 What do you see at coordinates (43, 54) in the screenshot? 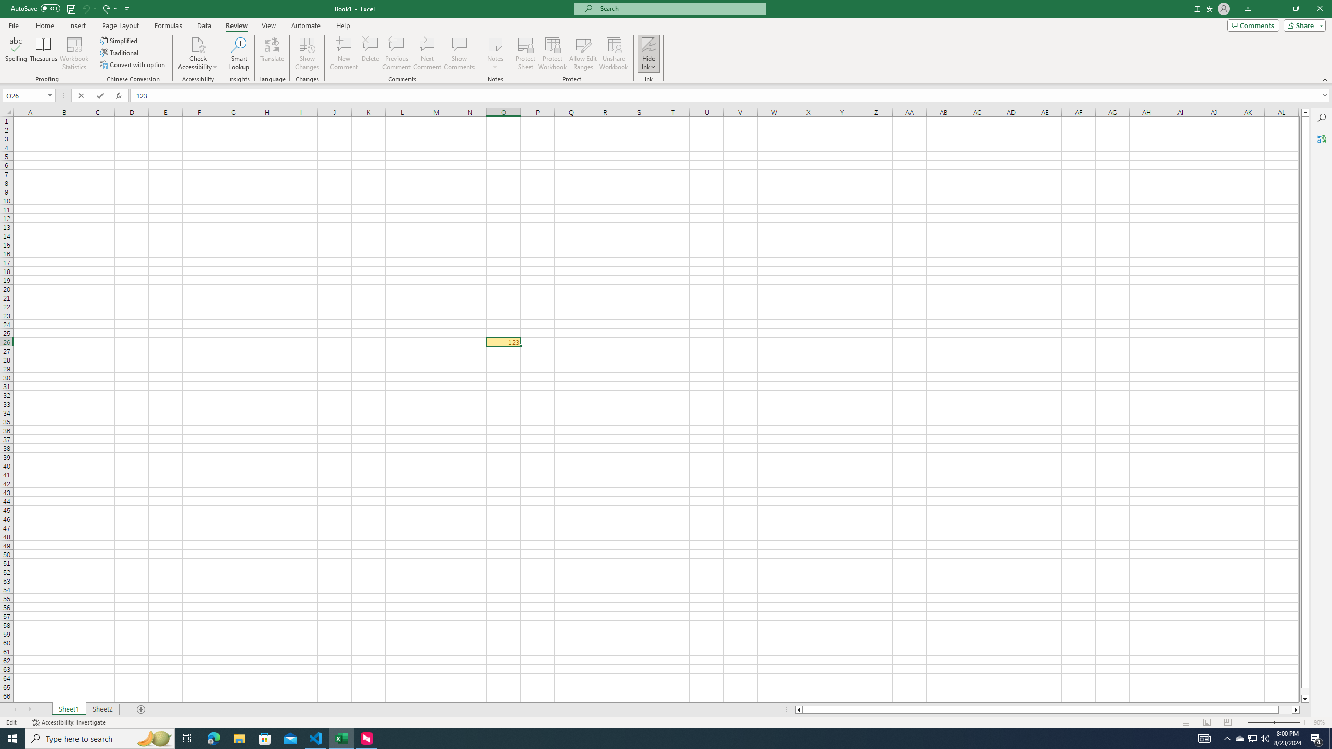
I see `Thesaurus...` at bounding box center [43, 54].